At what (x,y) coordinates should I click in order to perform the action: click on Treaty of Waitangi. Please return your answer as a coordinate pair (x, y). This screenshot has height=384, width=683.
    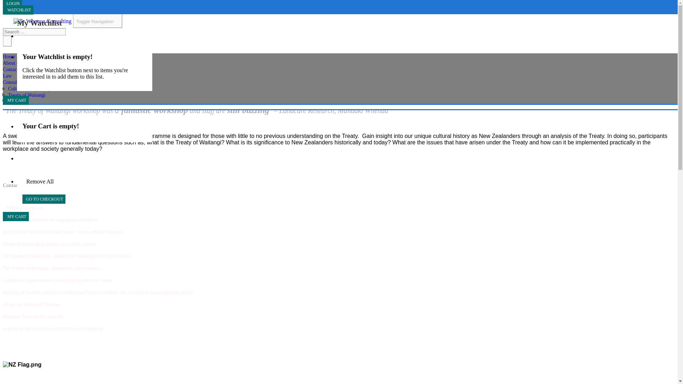
    Looking at the image, I should click on (33, 100).